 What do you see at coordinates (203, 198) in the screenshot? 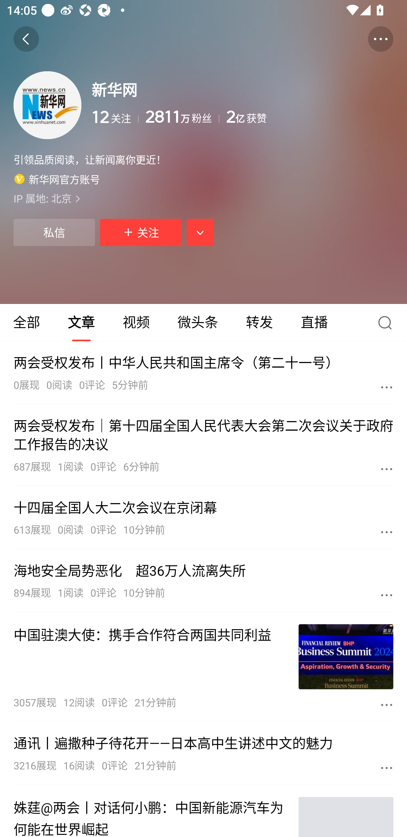
I see `IP 属地: 北京` at bounding box center [203, 198].